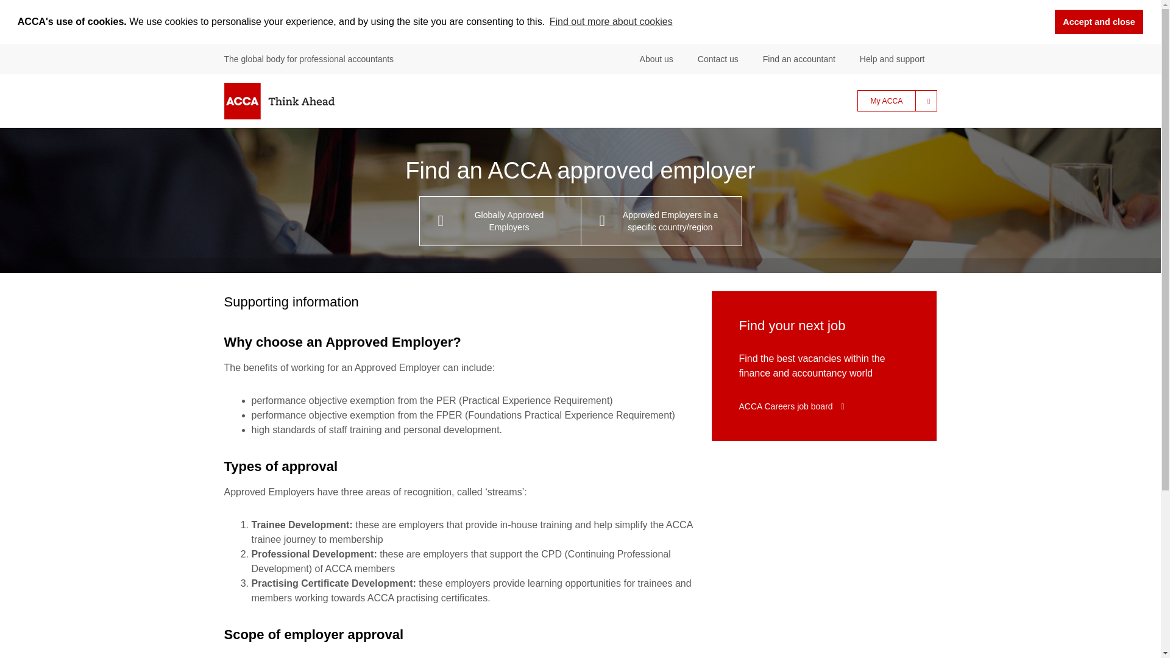 This screenshot has height=658, width=1170. Describe the element at coordinates (611, 21) in the screenshot. I see `Find out more about cookies` at that location.